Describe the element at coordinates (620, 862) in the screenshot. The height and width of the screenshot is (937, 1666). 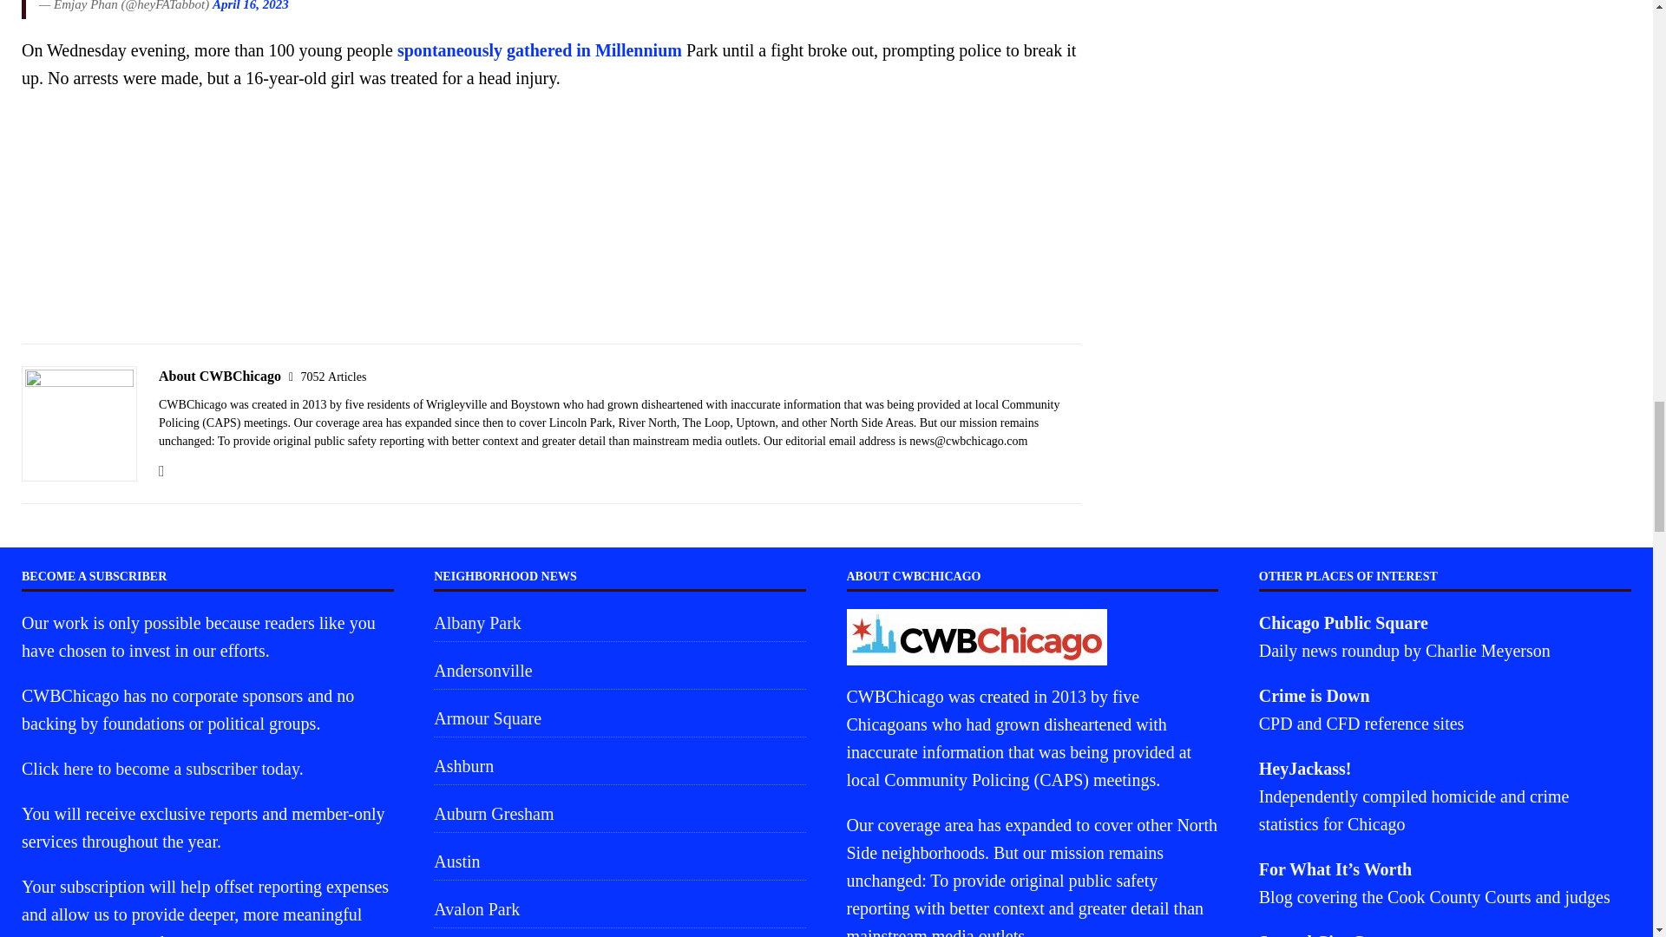
I see `Austin` at that location.